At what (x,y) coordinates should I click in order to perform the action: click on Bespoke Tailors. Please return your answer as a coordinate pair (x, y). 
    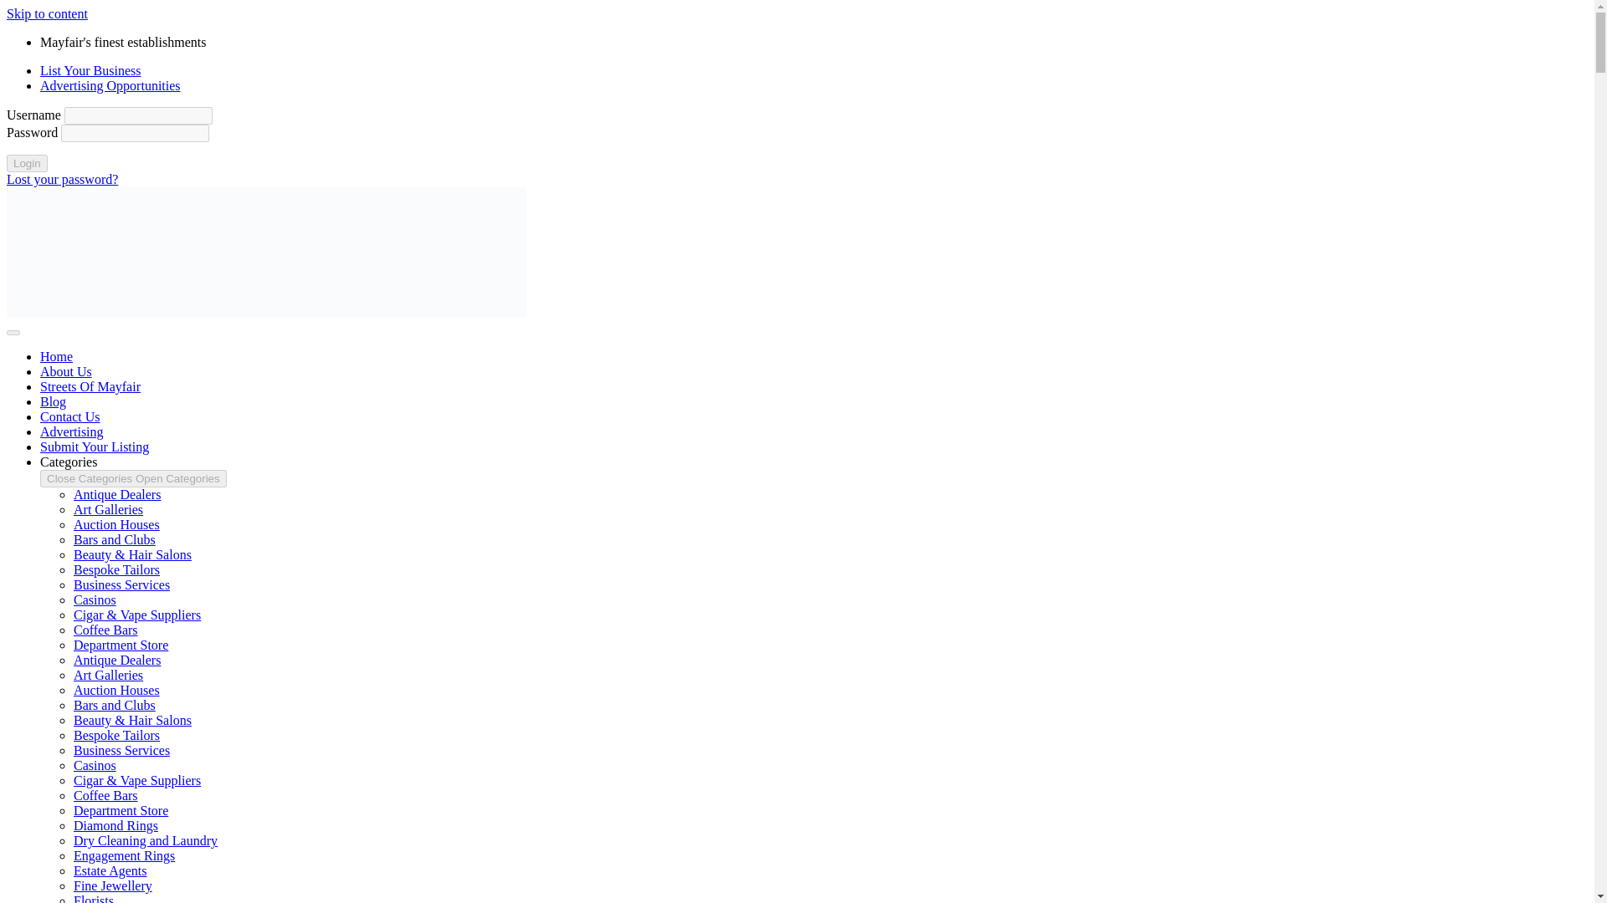
    Looking at the image, I should click on (116, 734).